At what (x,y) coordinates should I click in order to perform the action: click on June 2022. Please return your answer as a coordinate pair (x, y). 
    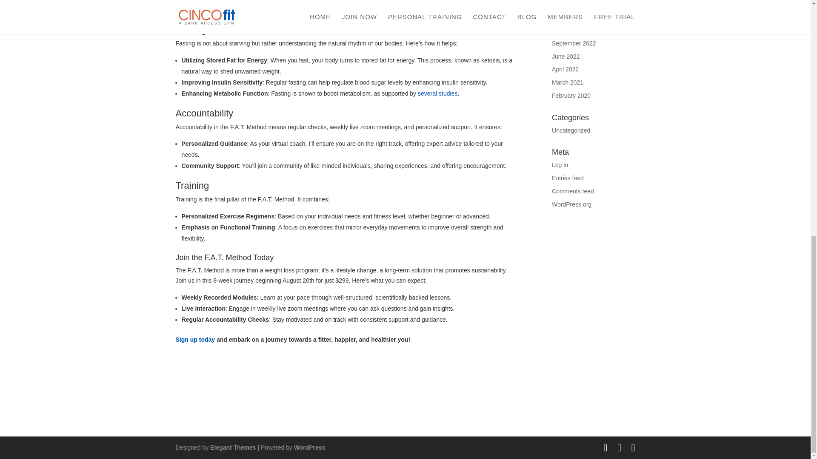
    Looking at the image, I should click on (566, 56).